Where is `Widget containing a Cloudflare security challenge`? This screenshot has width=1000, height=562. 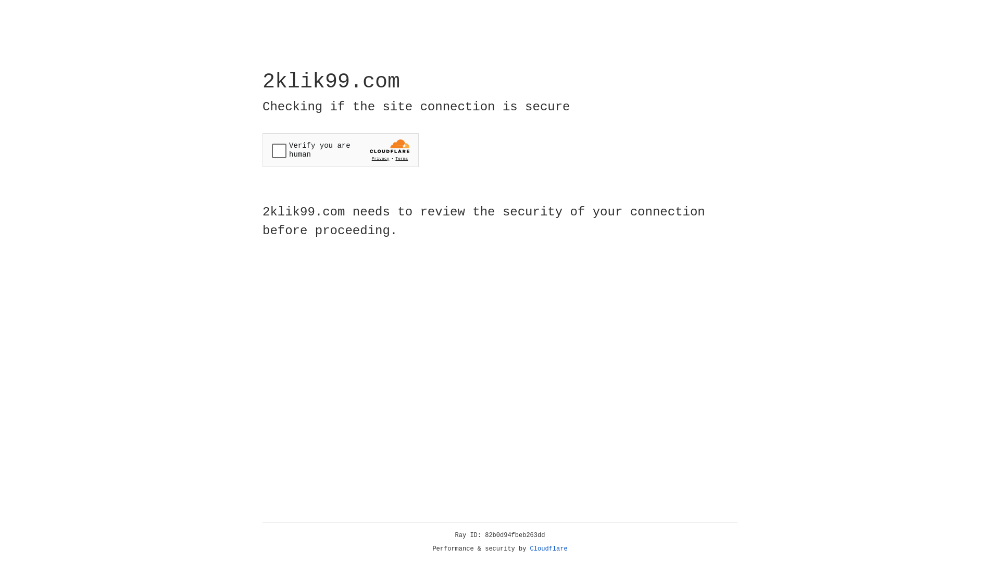 Widget containing a Cloudflare security challenge is located at coordinates (341, 150).